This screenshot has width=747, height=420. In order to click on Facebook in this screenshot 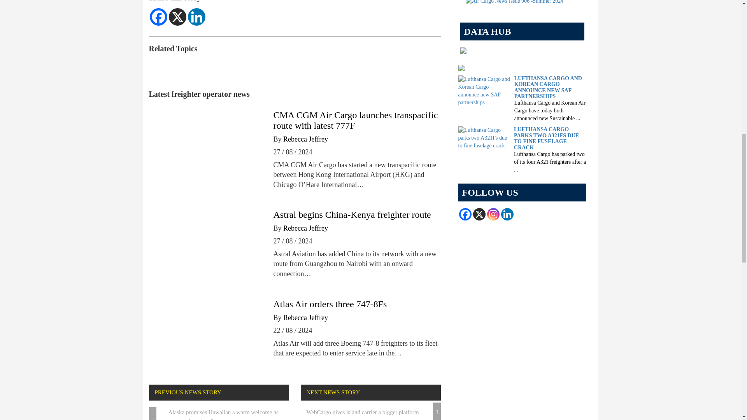, I will do `click(158, 16)`.